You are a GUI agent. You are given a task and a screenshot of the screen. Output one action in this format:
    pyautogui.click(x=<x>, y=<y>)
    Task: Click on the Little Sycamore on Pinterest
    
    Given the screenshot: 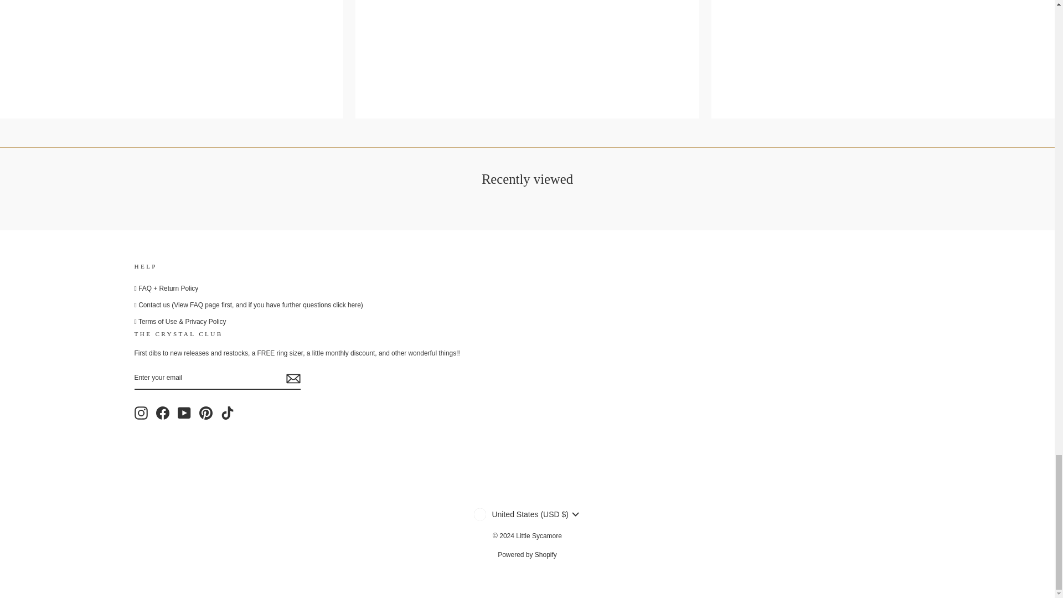 What is the action you would take?
    pyautogui.click(x=206, y=413)
    